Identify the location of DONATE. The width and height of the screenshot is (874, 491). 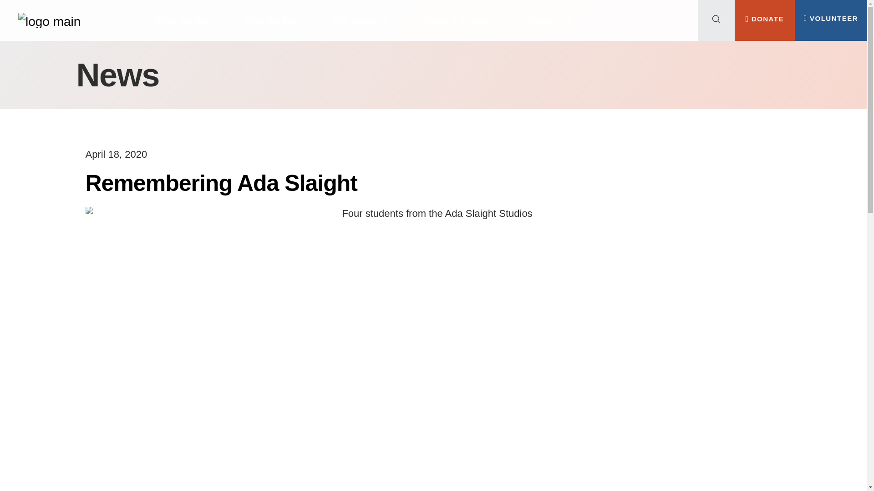
(765, 18).